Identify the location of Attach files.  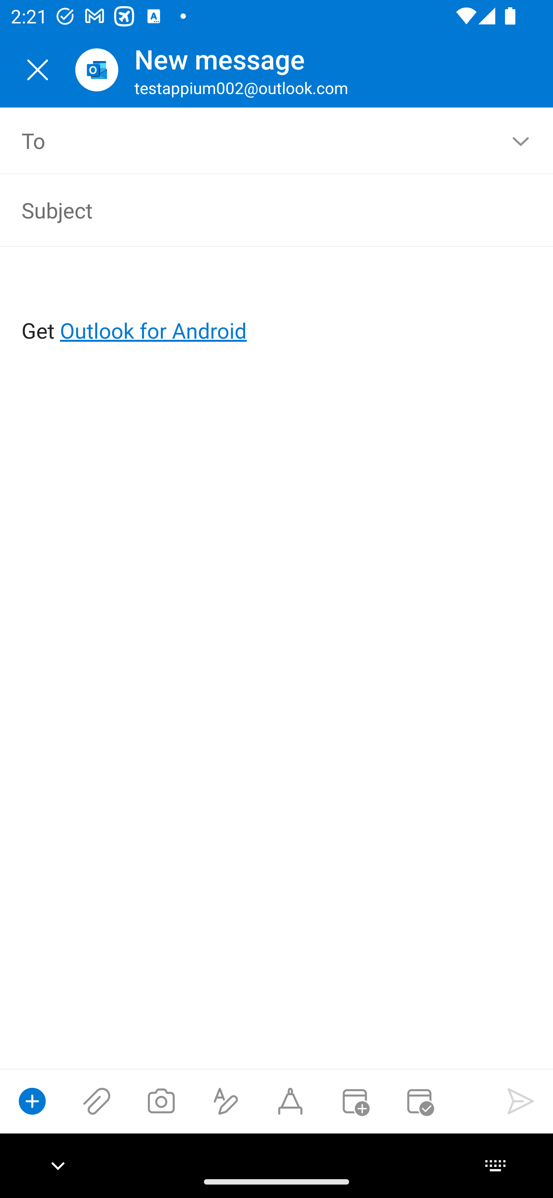
(97, 1101).